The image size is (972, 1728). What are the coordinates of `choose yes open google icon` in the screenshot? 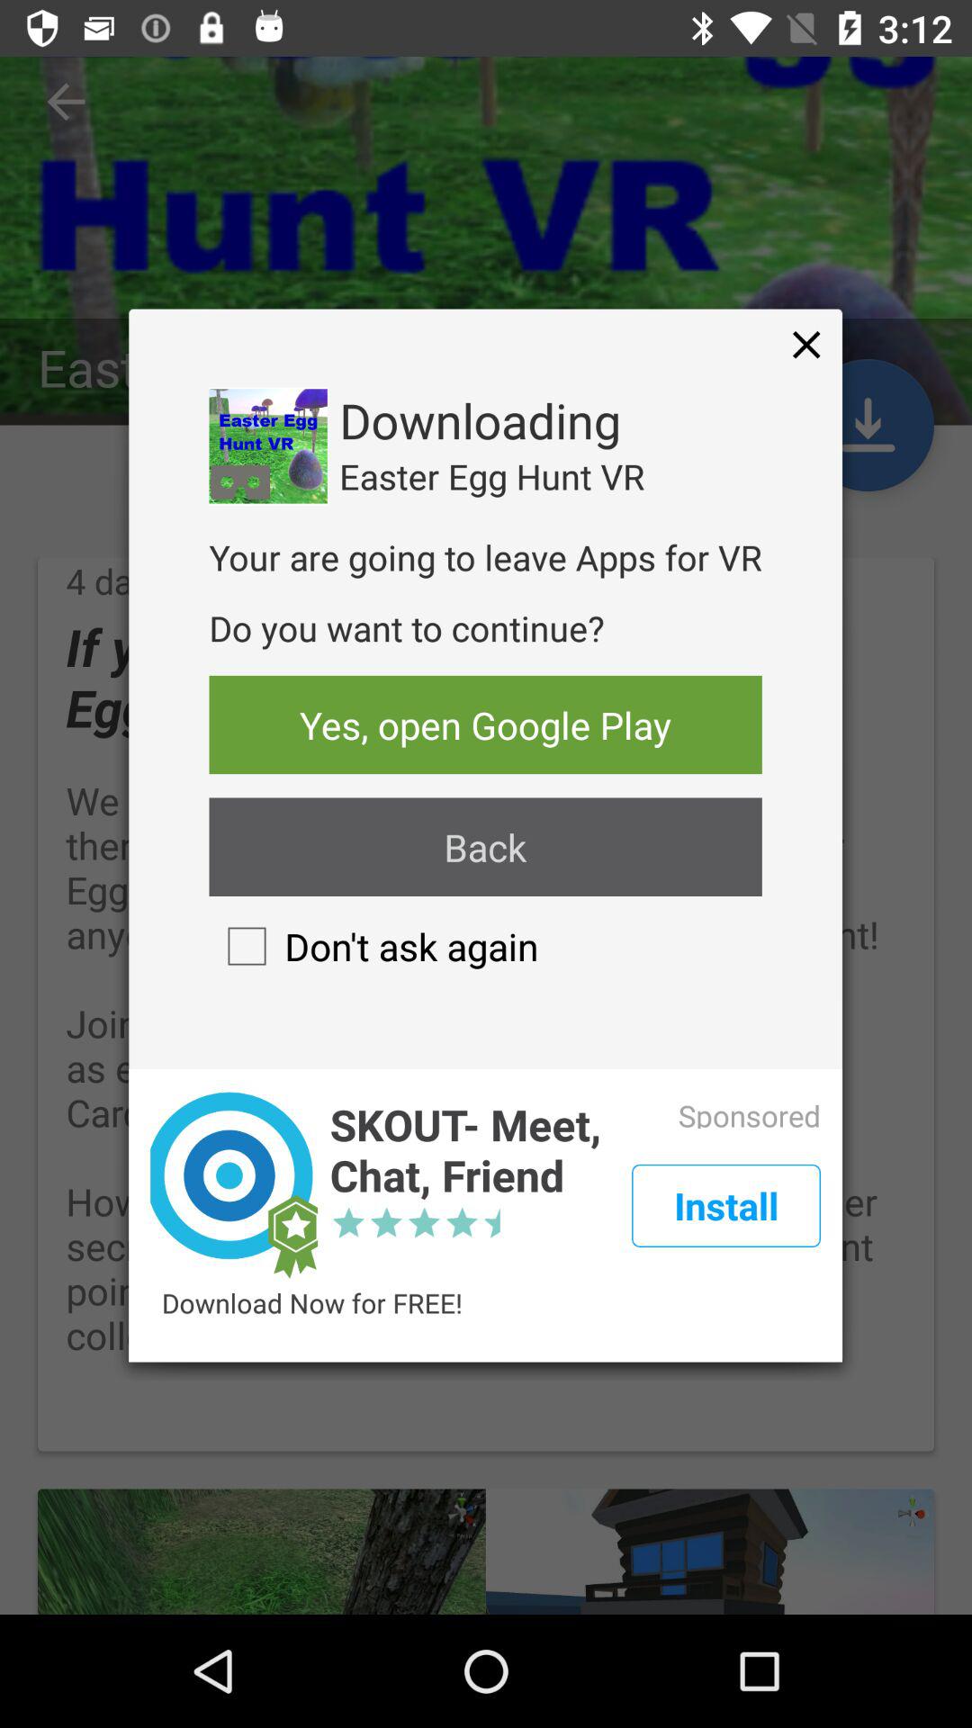 It's located at (485, 724).